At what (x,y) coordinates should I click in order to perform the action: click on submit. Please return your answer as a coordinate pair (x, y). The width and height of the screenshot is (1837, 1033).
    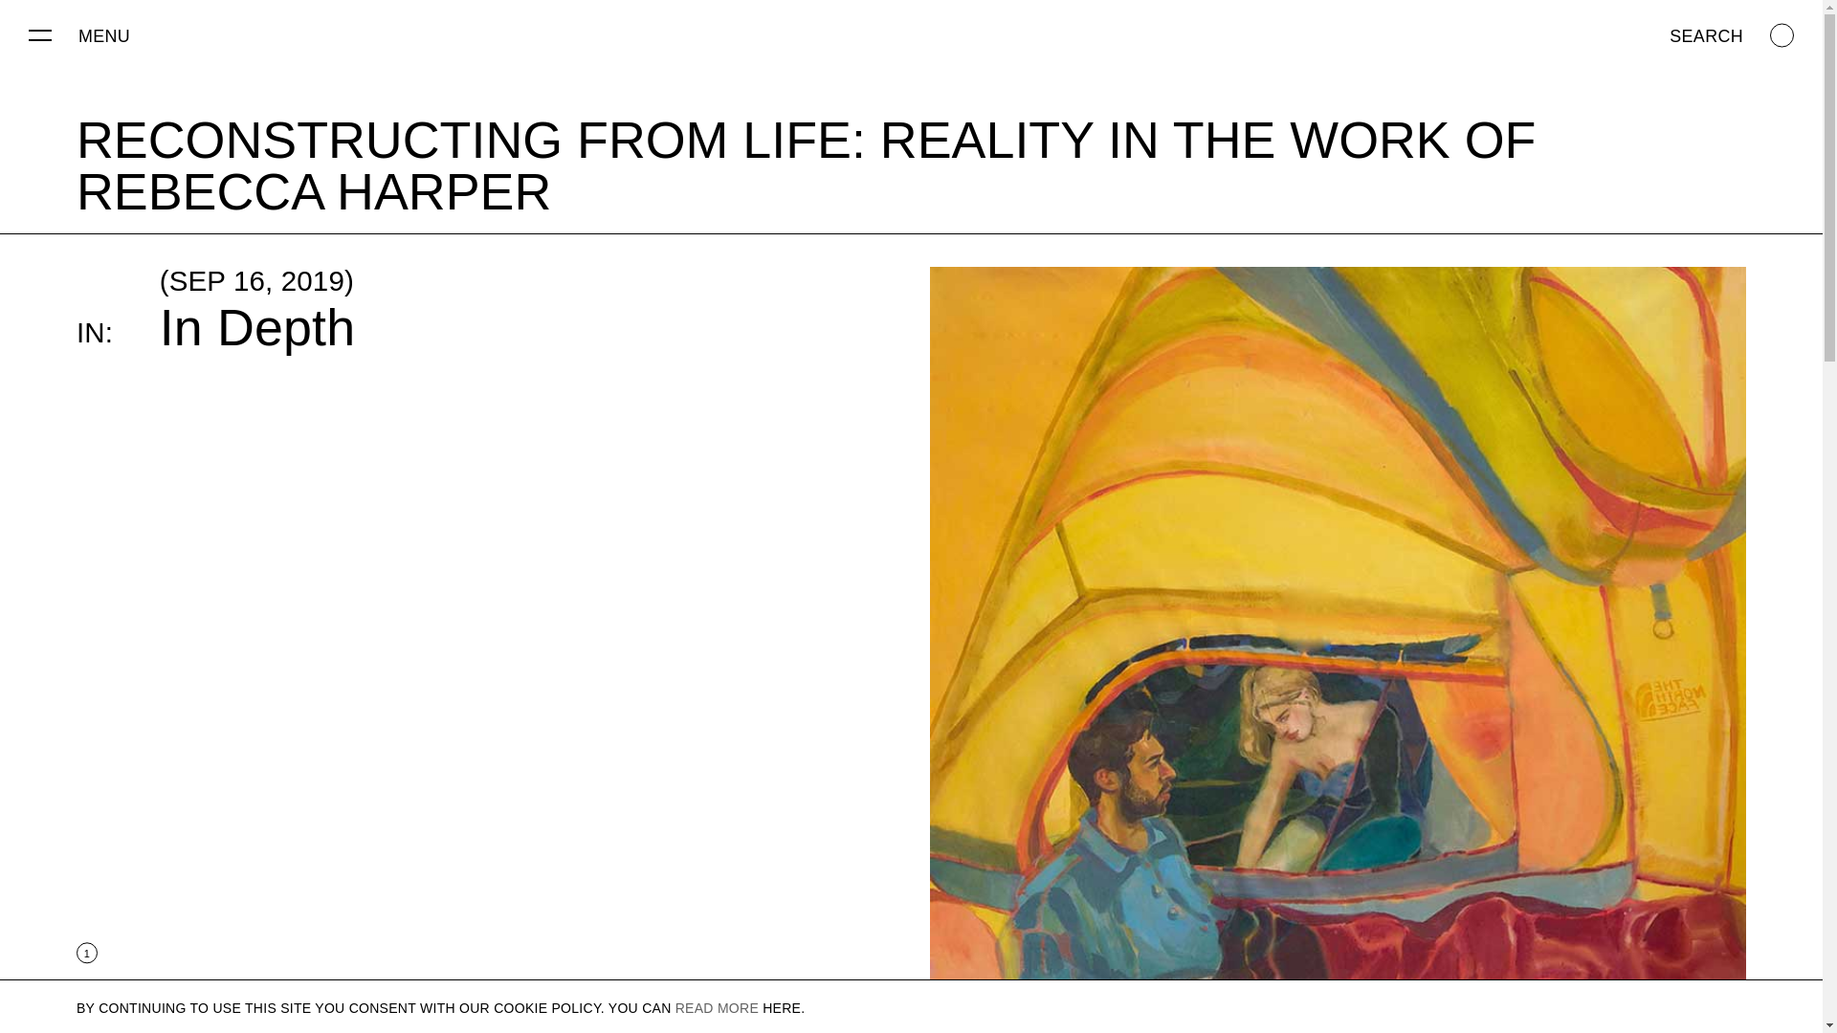
    Looking at the image, I should click on (773, 1018).